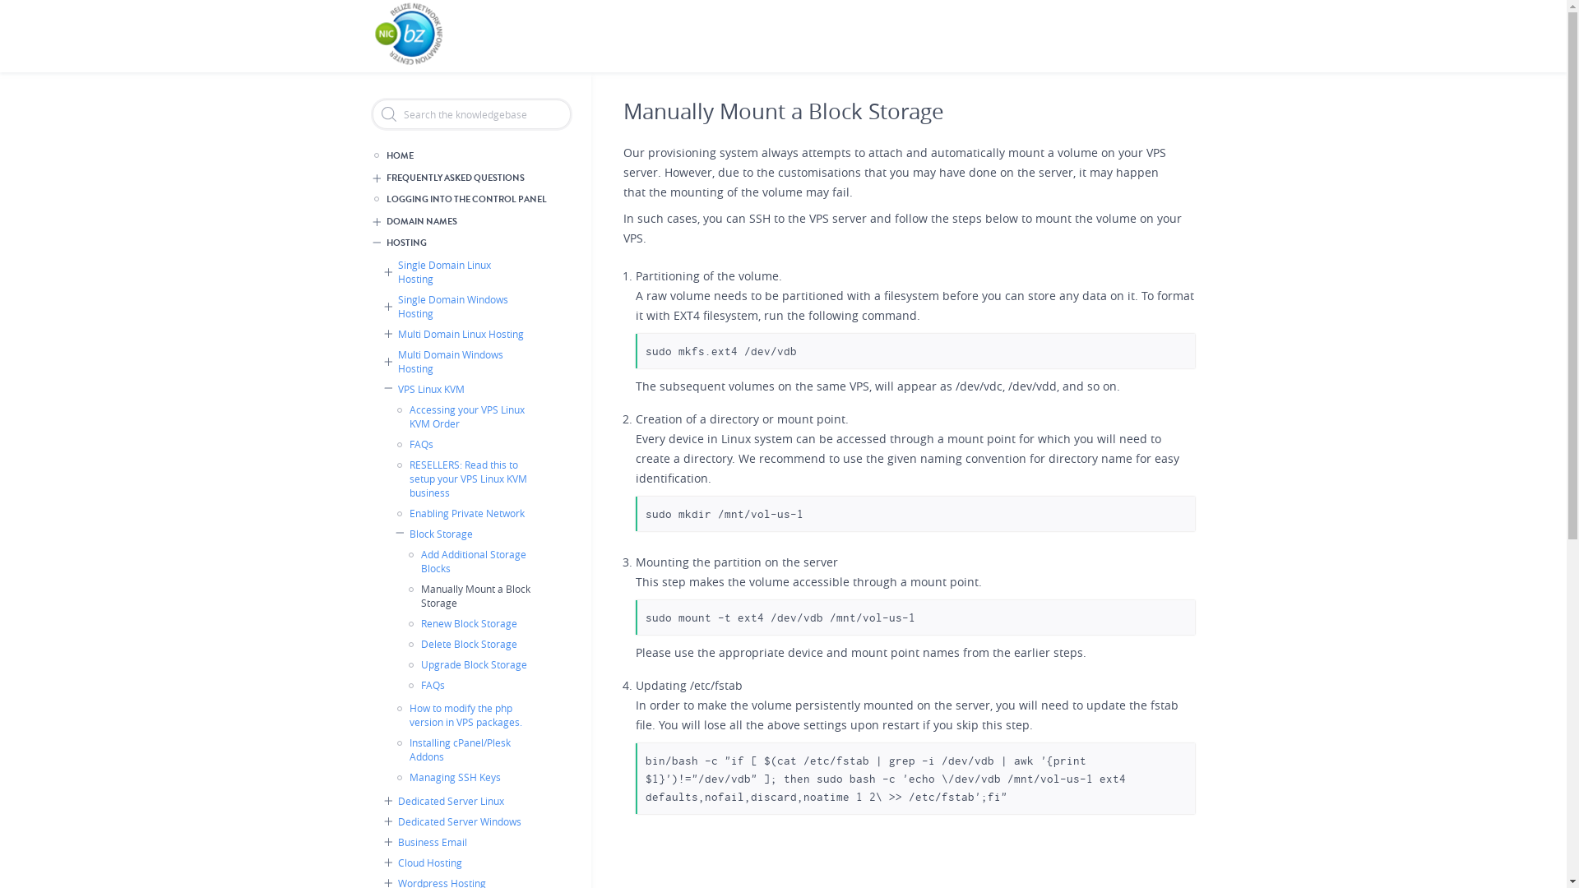 This screenshot has height=888, width=1579. What do you see at coordinates (783, 2) in the screenshot?
I see `Skip to main content` at bounding box center [783, 2].